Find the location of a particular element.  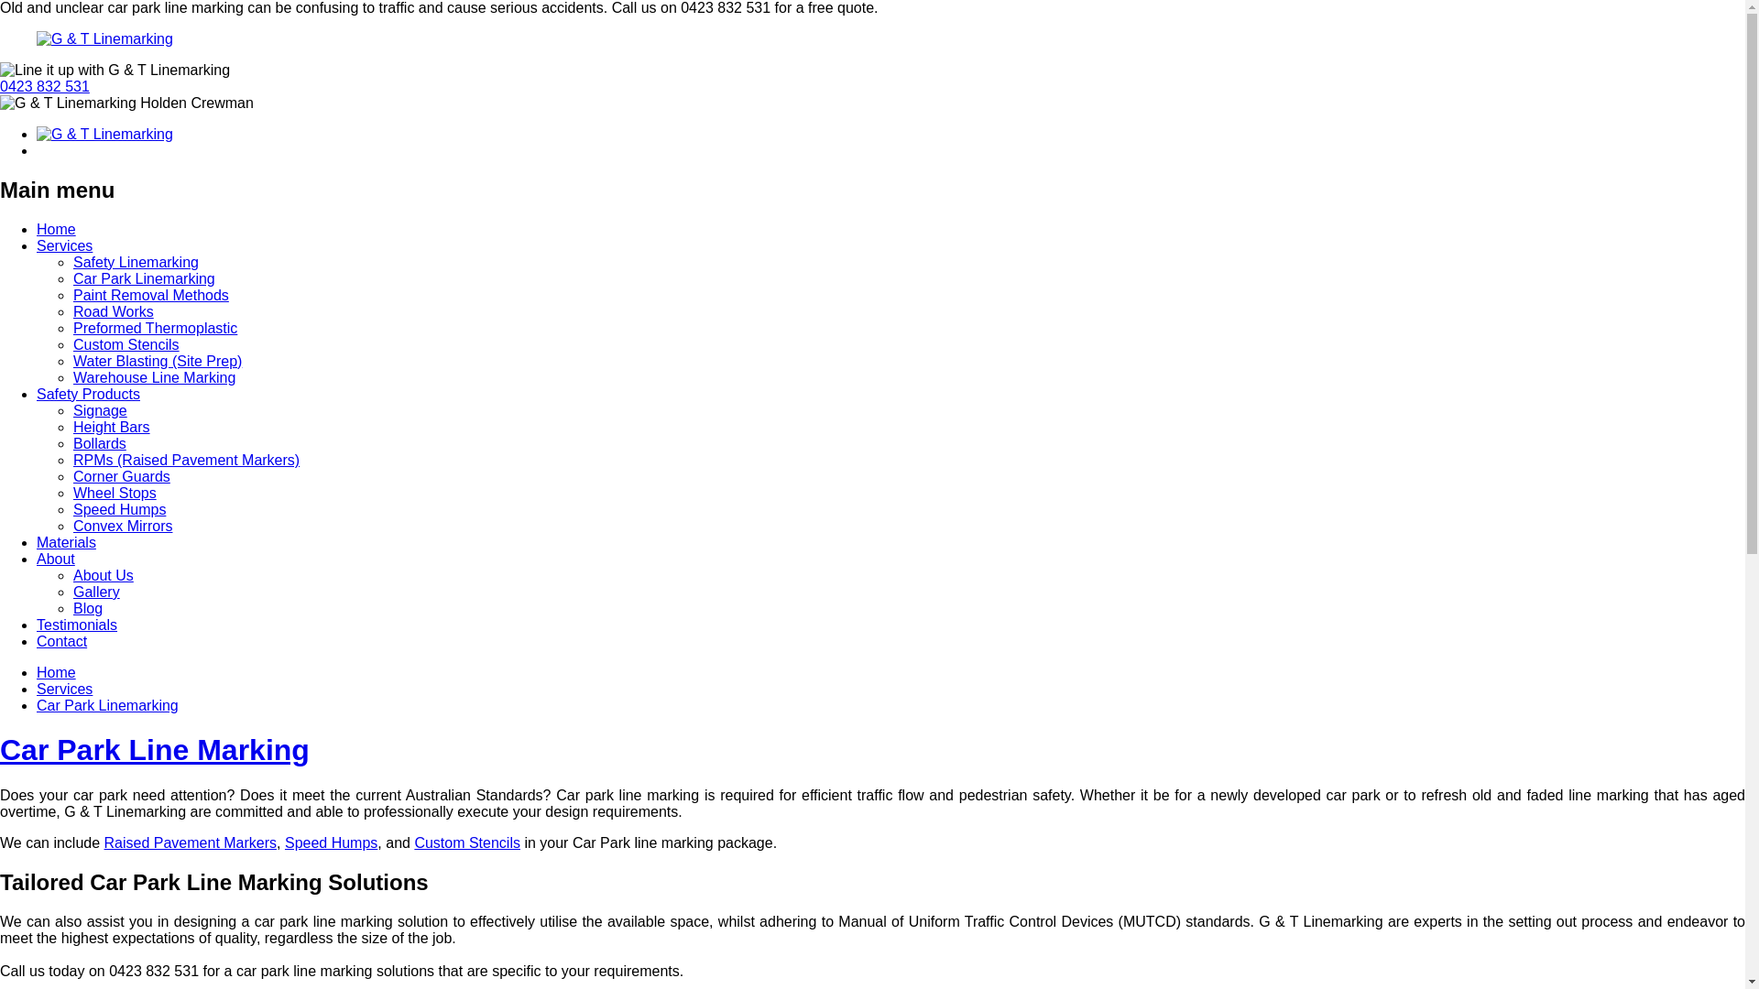

Wheel Stops is located at coordinates (115, 493).